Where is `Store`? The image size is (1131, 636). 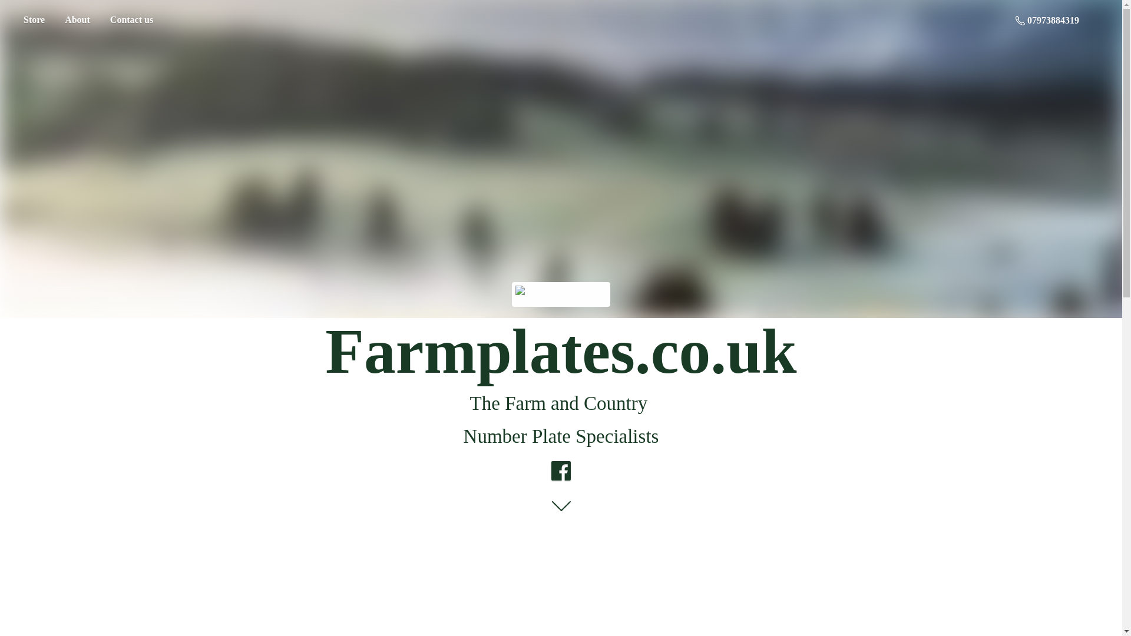 Store is located at coordinates (34, 20).